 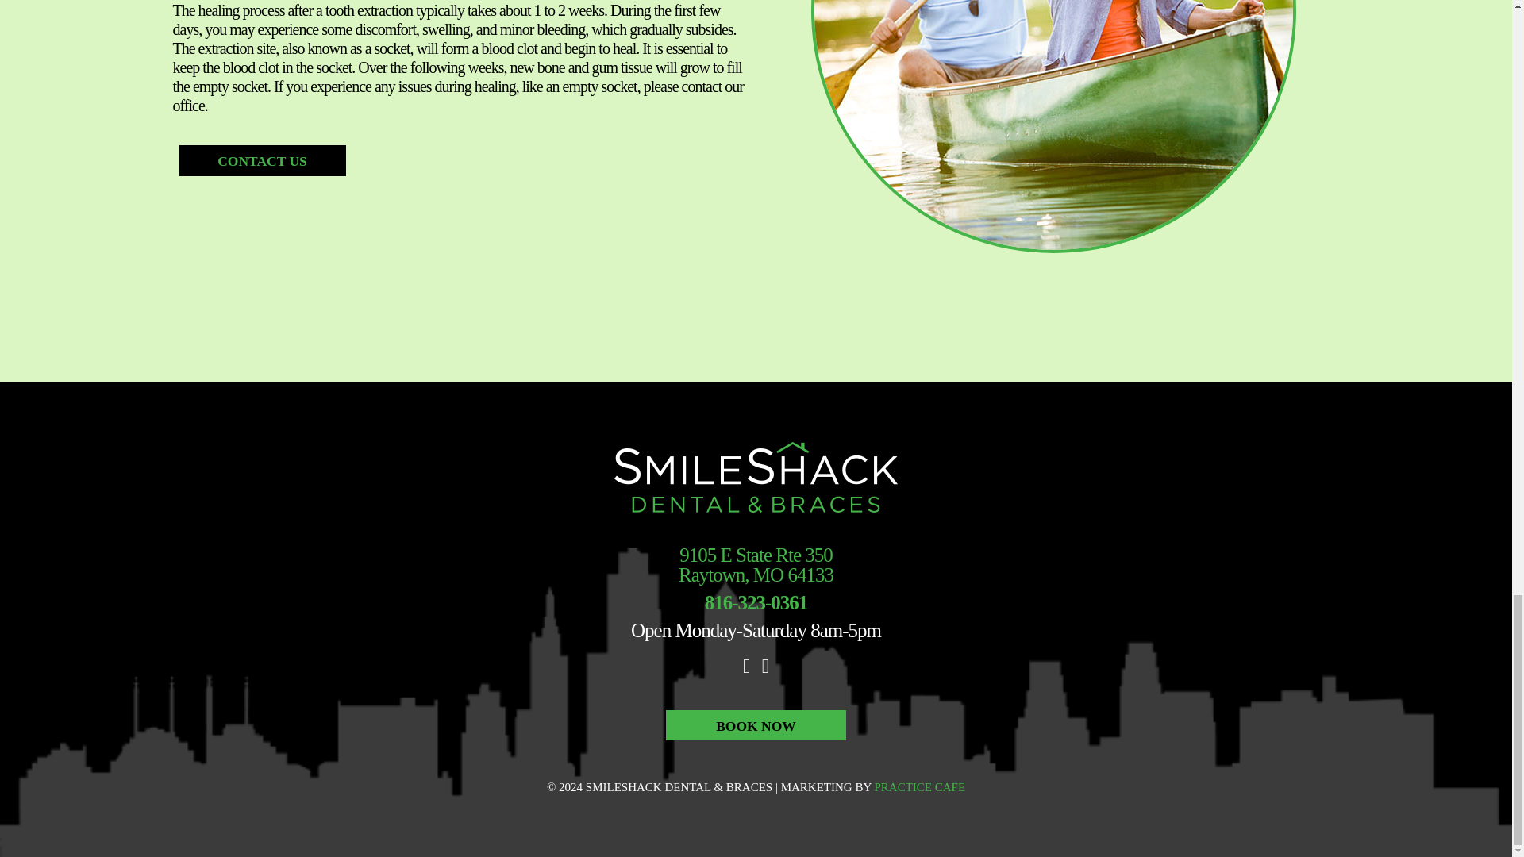 I want to click on PRACTICE CAFE, so click(x=919, y=787).